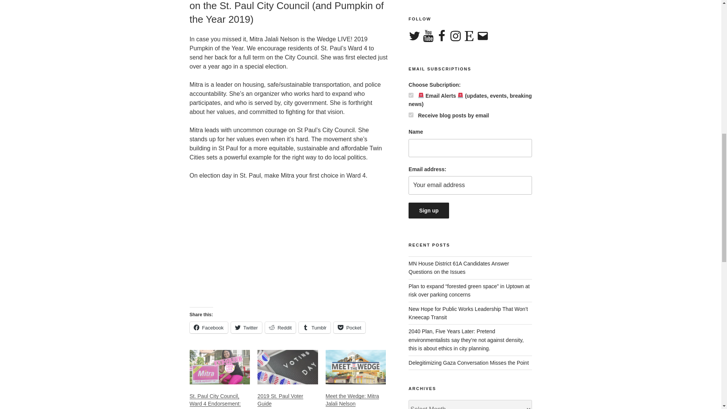  What do you see at coordinates (429, 210) in the screenshot?
I see `Sign up` at bounding box center [429, 210].